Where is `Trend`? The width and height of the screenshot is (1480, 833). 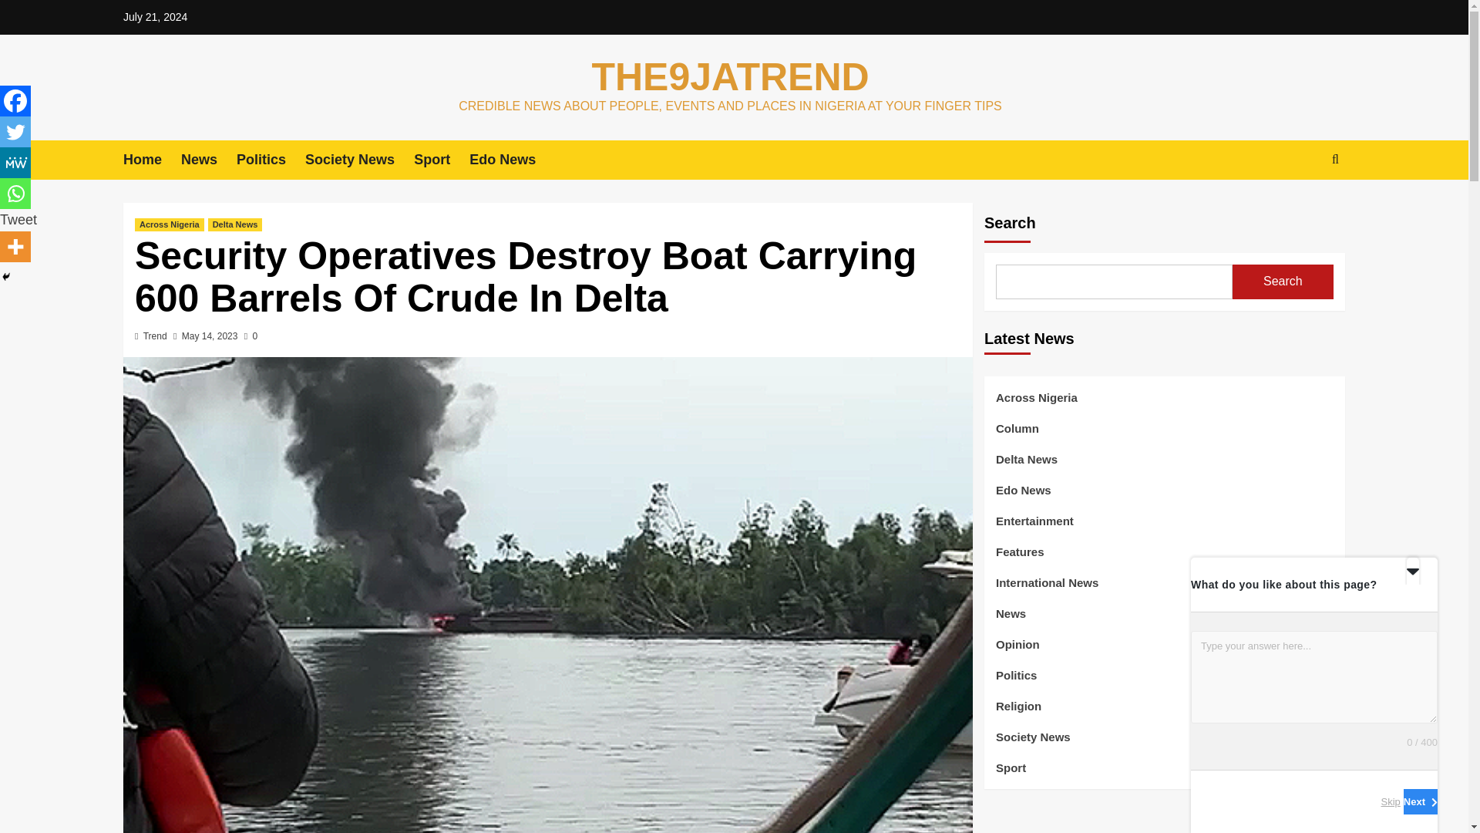 Trend is located at coordinates (155, 336).